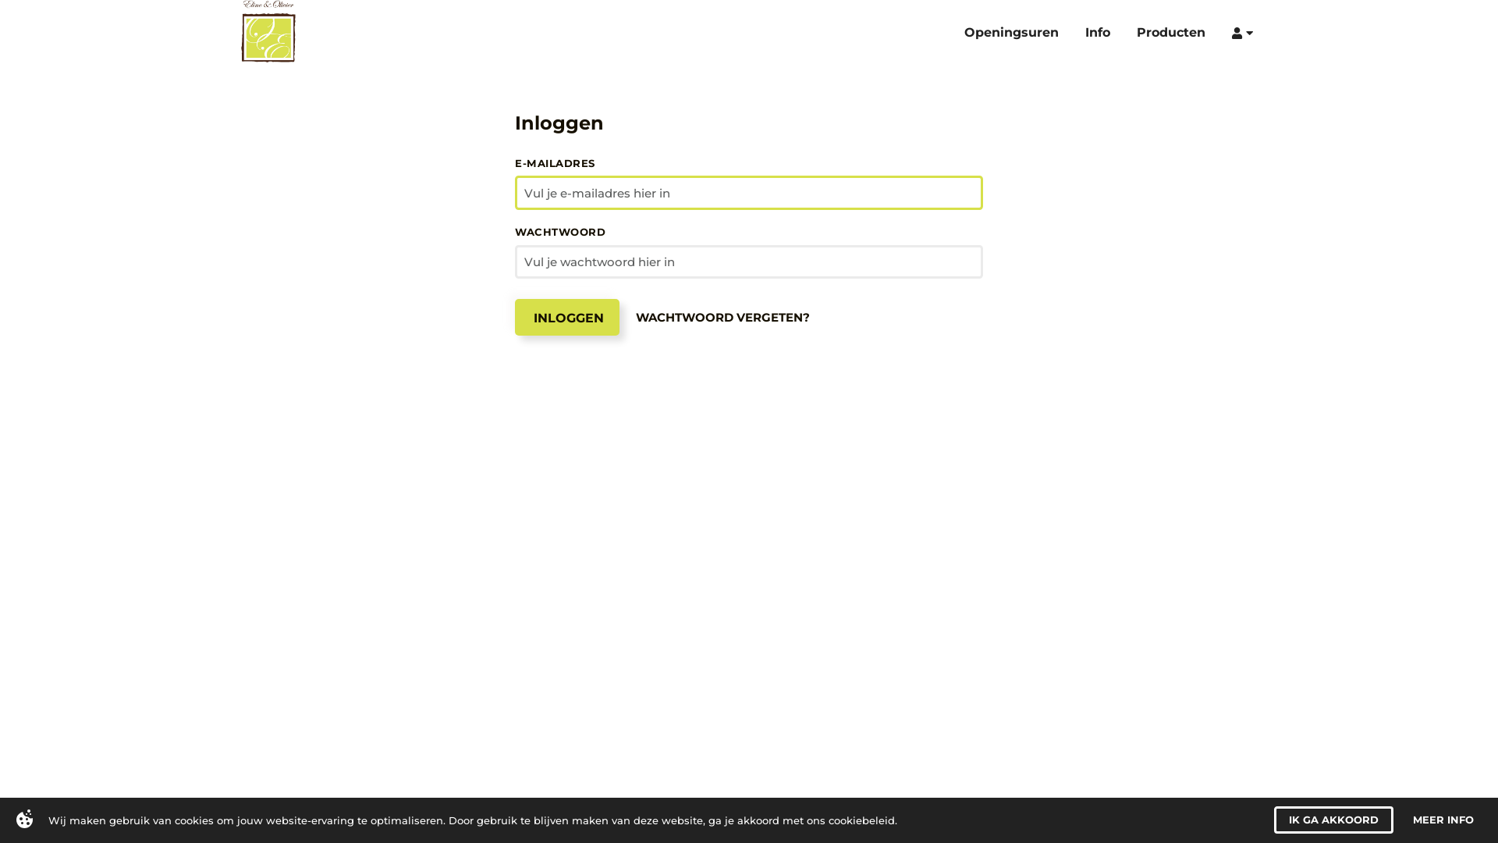 The width and height of the screenshot is (1498, 843). Describe the element at coordinates (1021, 31) in the screenshot. I see `Openingsuren` at that location.